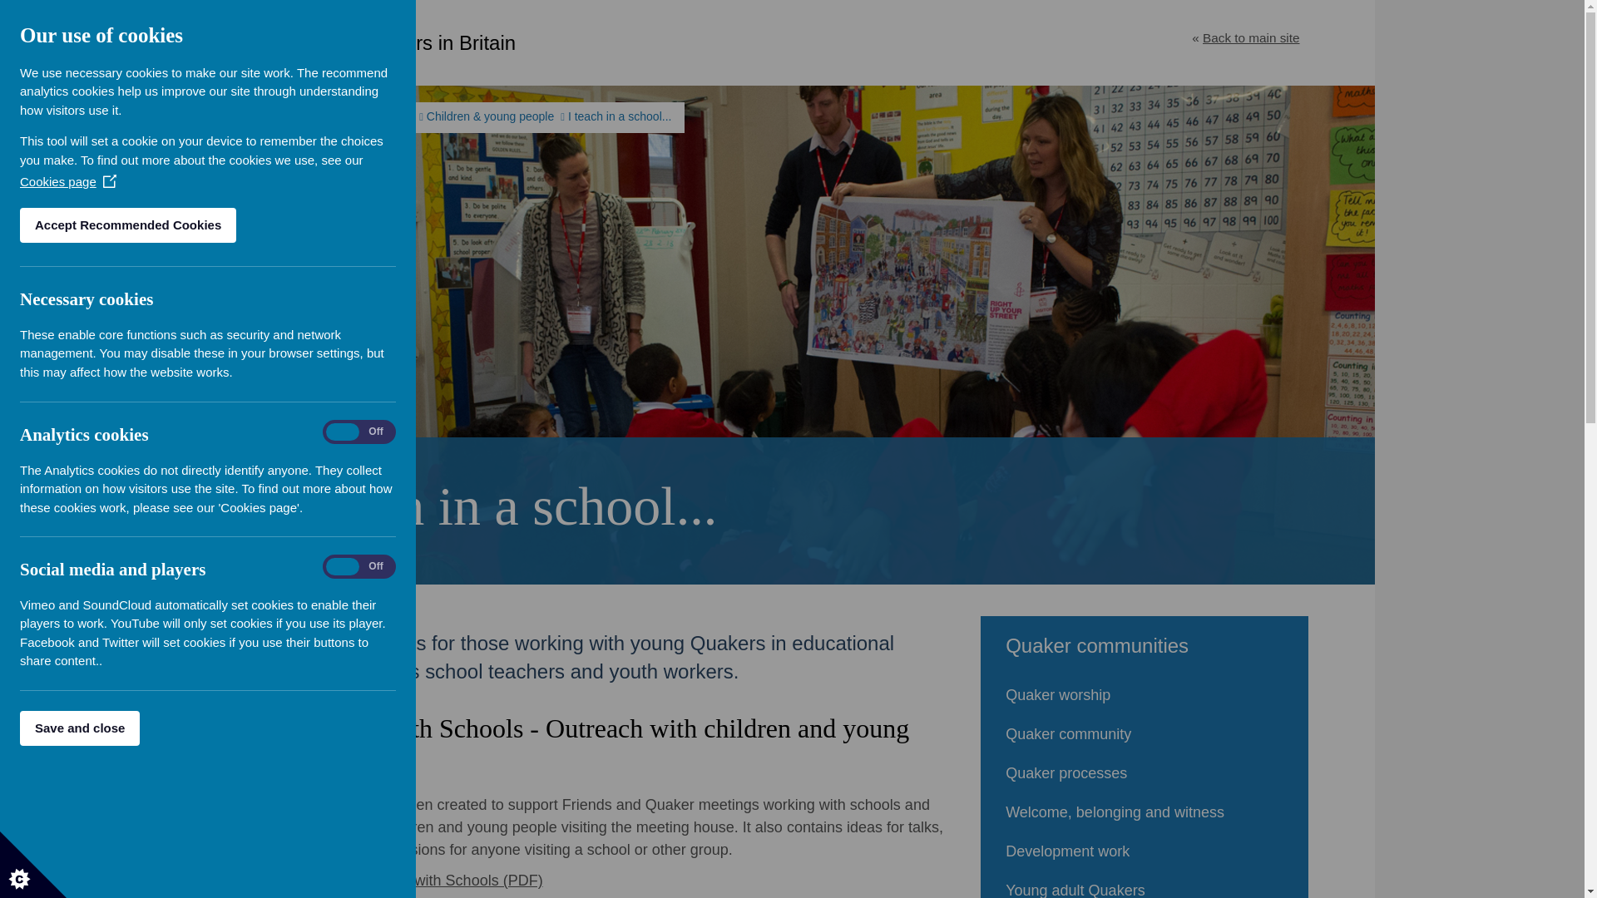  Describe the element at coordinates (1144, 734) in the screenshot. I see `Quaker community` at that location.